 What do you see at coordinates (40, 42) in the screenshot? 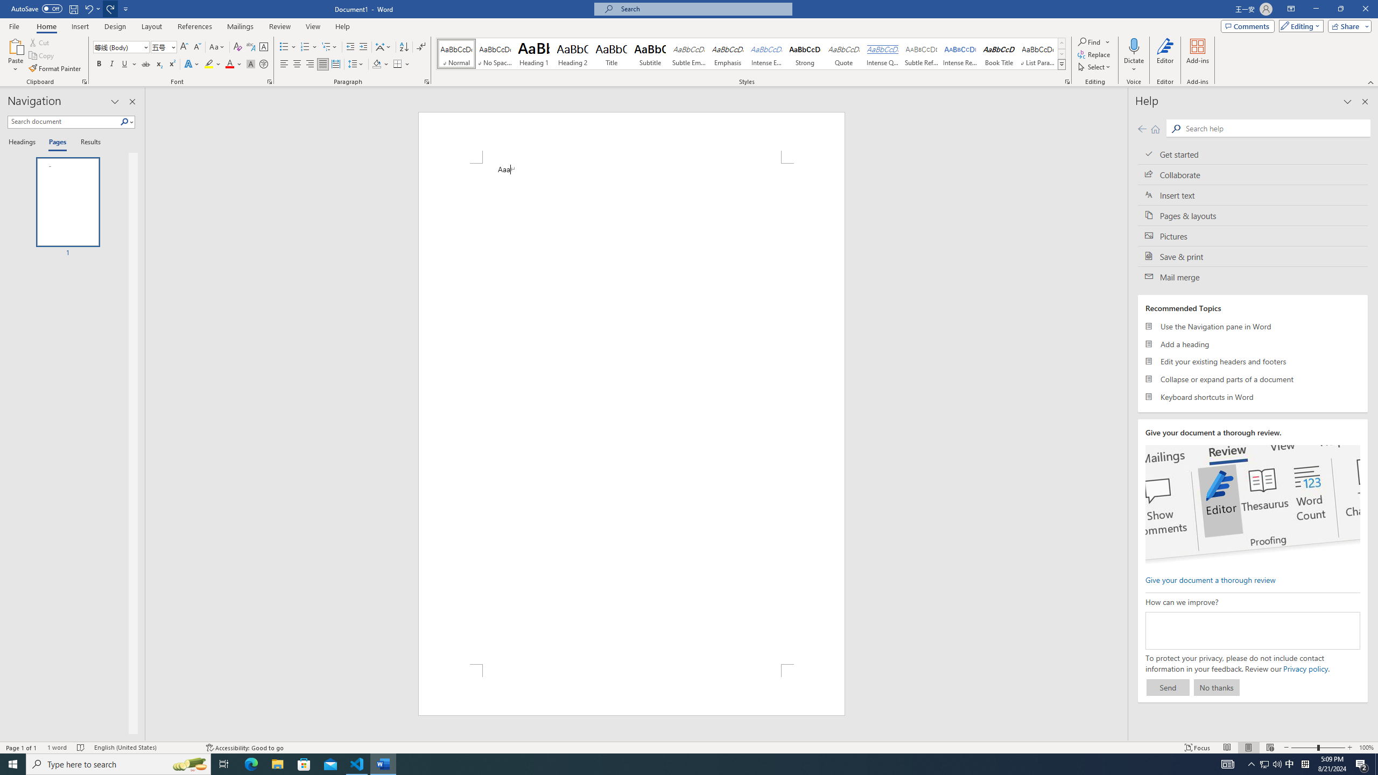
I see `Cut` at bounding box center [40, 42].